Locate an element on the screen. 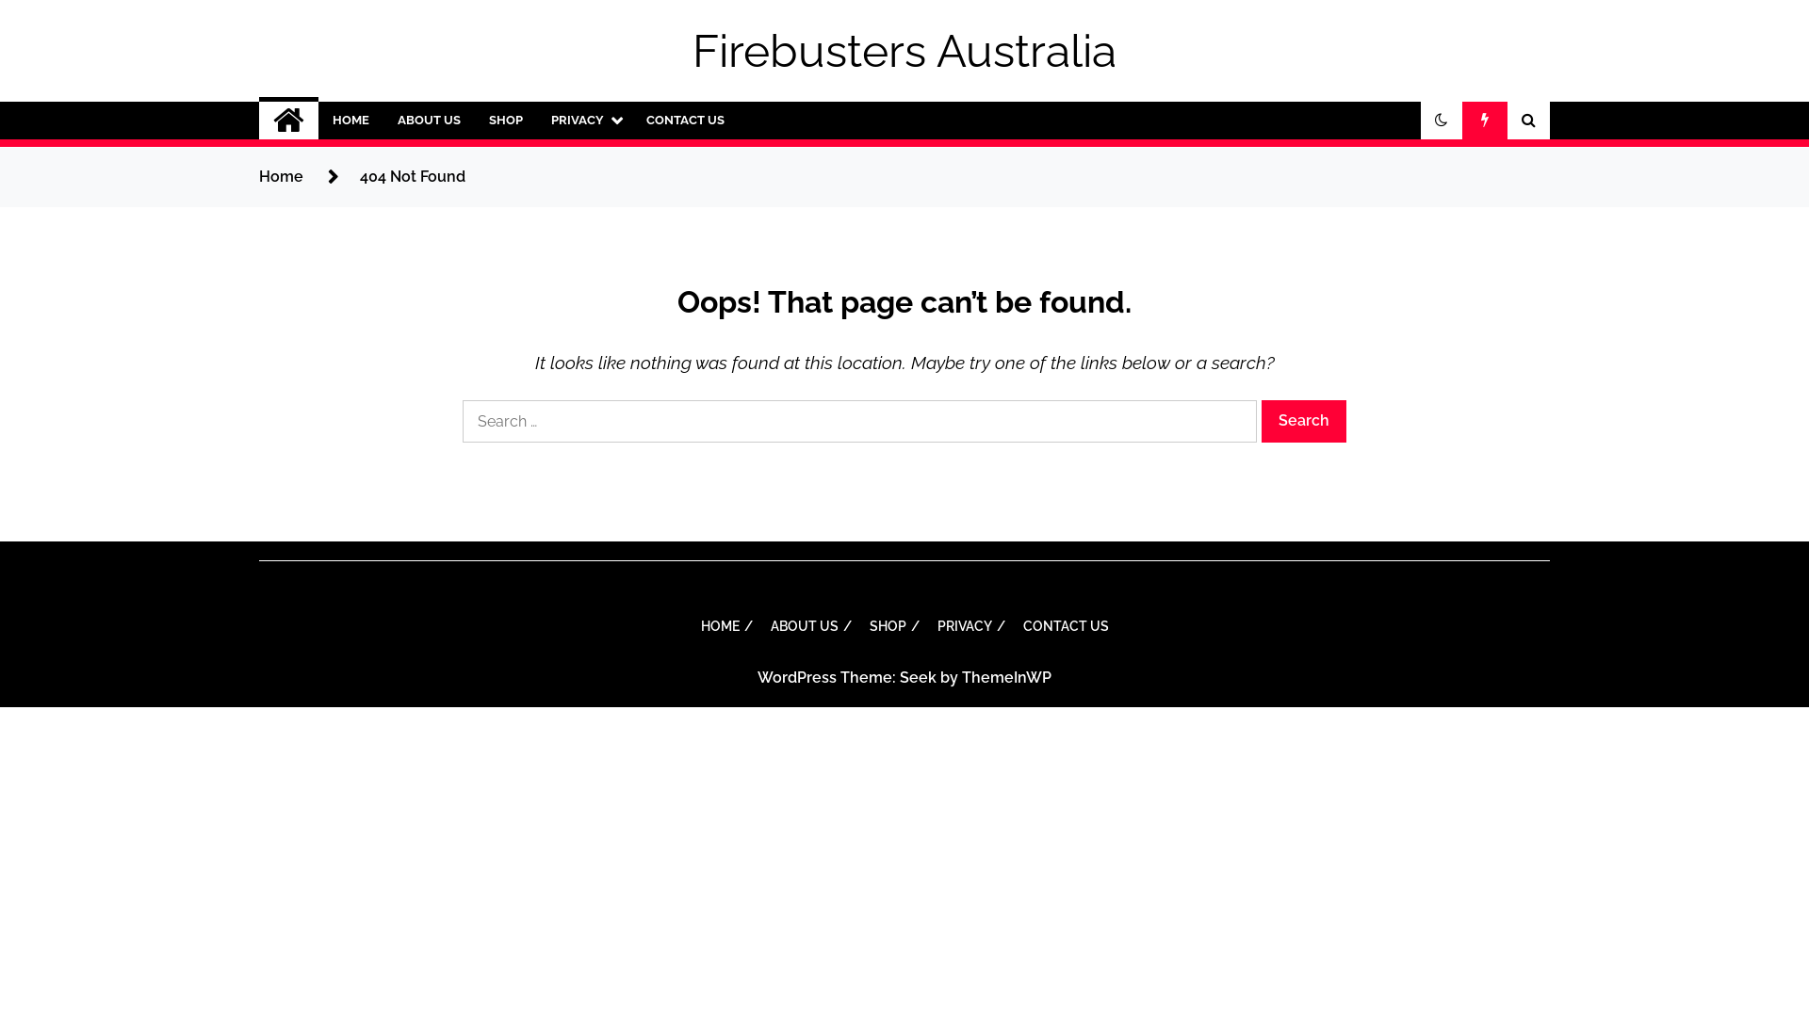 Image resolution: width=1809 pixels, height=1017 pixels. CONTACT US is located at coordinates (686, 121).